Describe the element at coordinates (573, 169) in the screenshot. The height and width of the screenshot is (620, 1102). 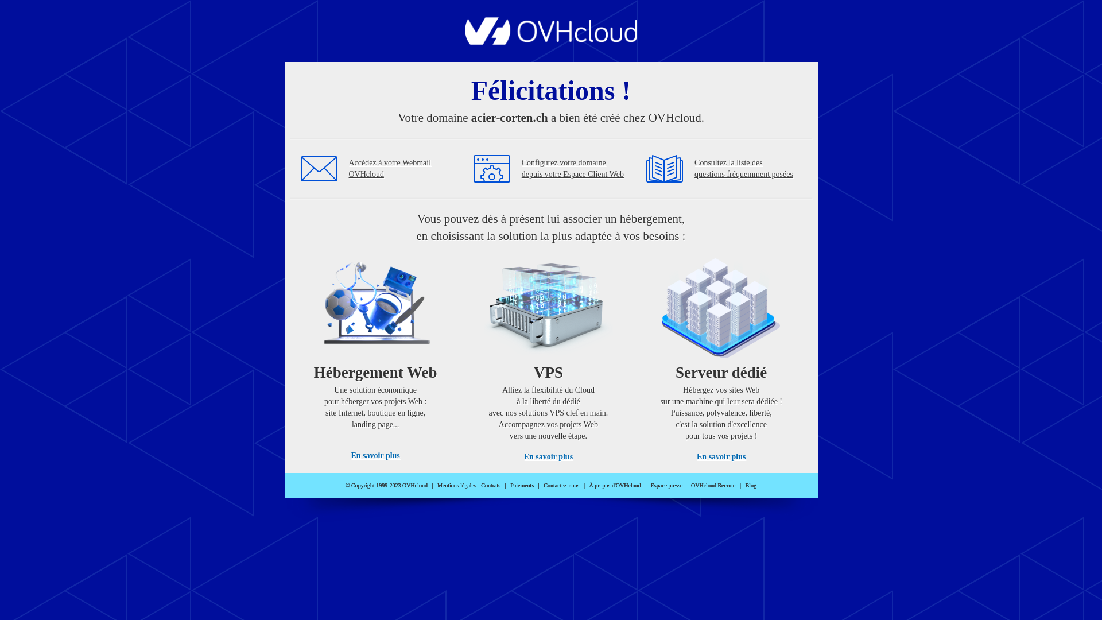
I see `Configurez votre domaine
depuis votre Espace Client Web` at that location.